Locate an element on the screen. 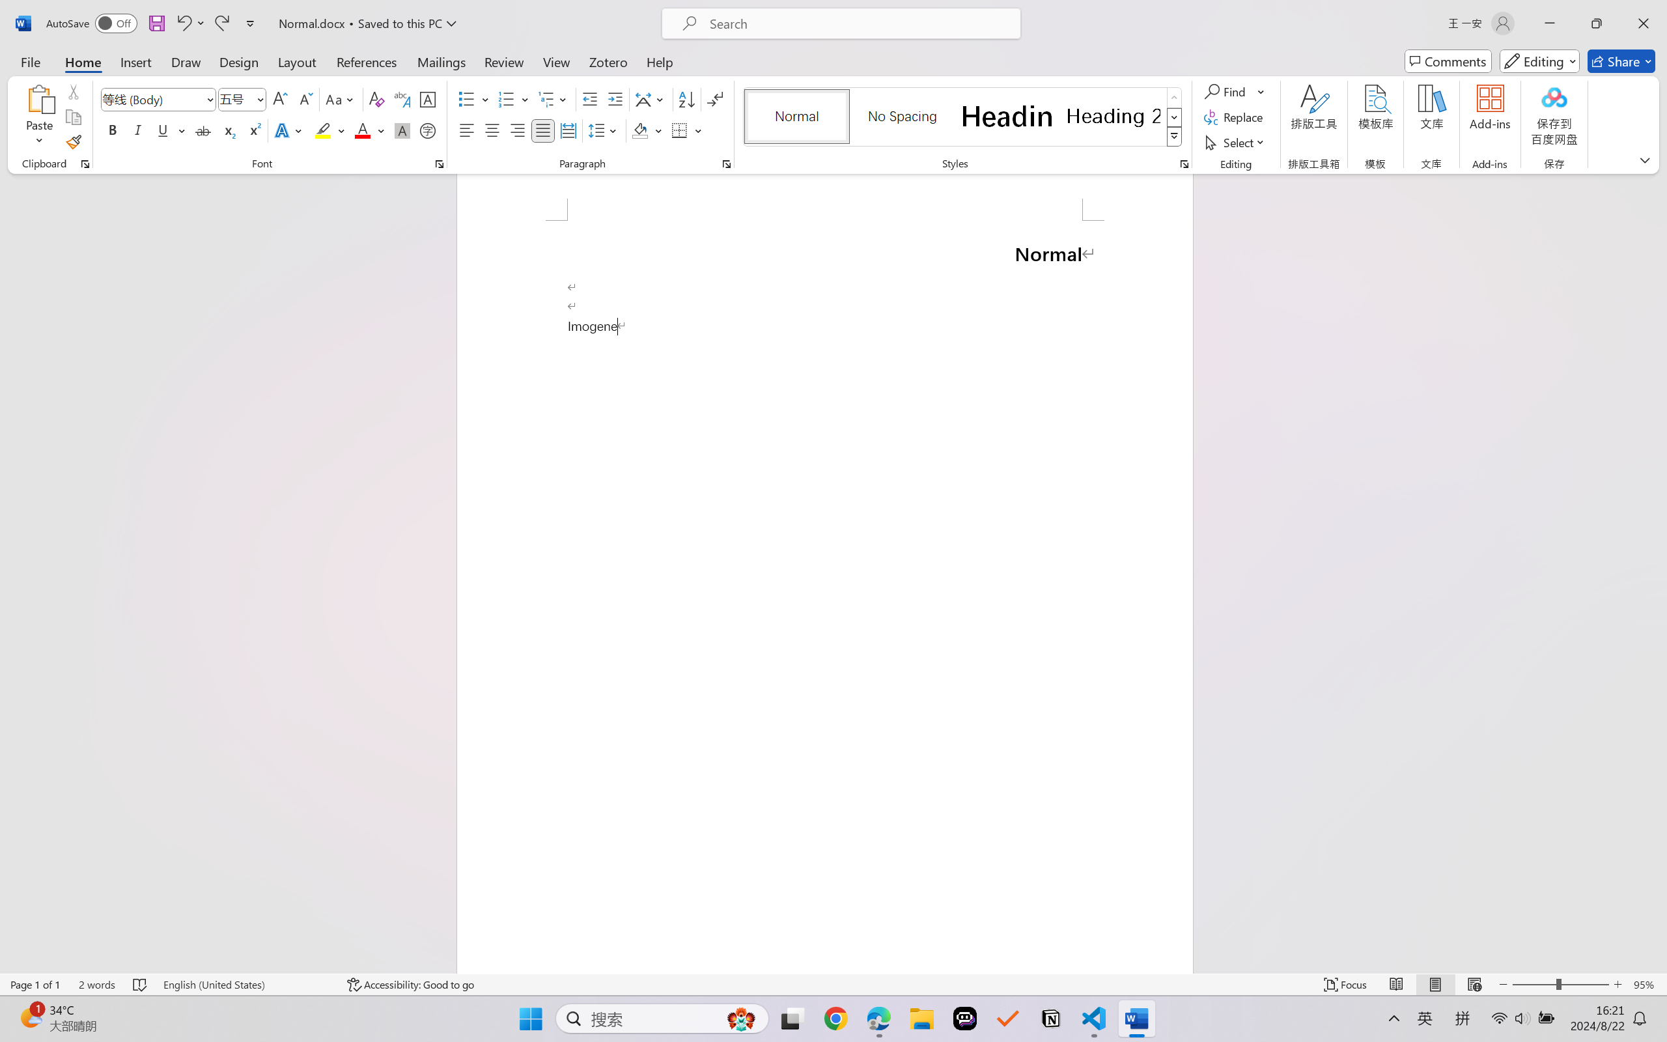 The height and width of the screenshot is (1042, 1667). Enclose Characters... is located at coordinates (428, 130).